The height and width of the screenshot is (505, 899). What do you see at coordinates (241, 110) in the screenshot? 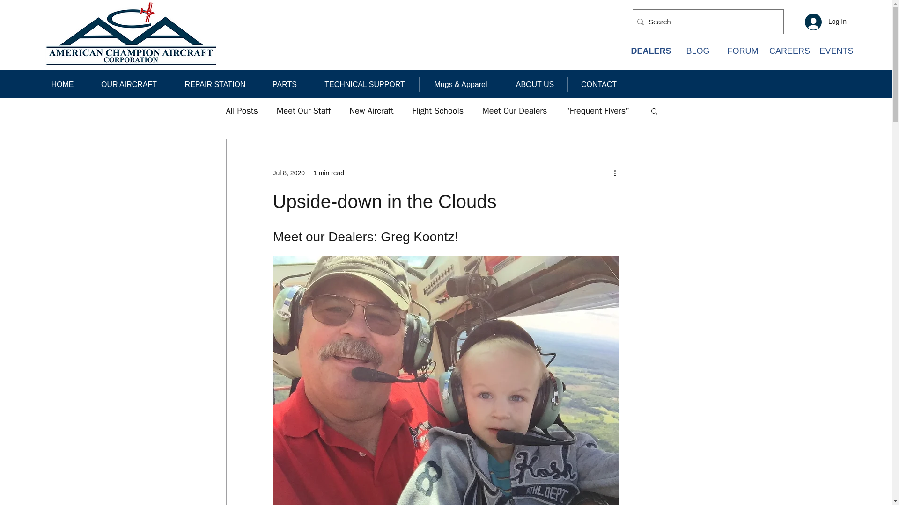
I see `All Posts` at bounding box center [241, 110].